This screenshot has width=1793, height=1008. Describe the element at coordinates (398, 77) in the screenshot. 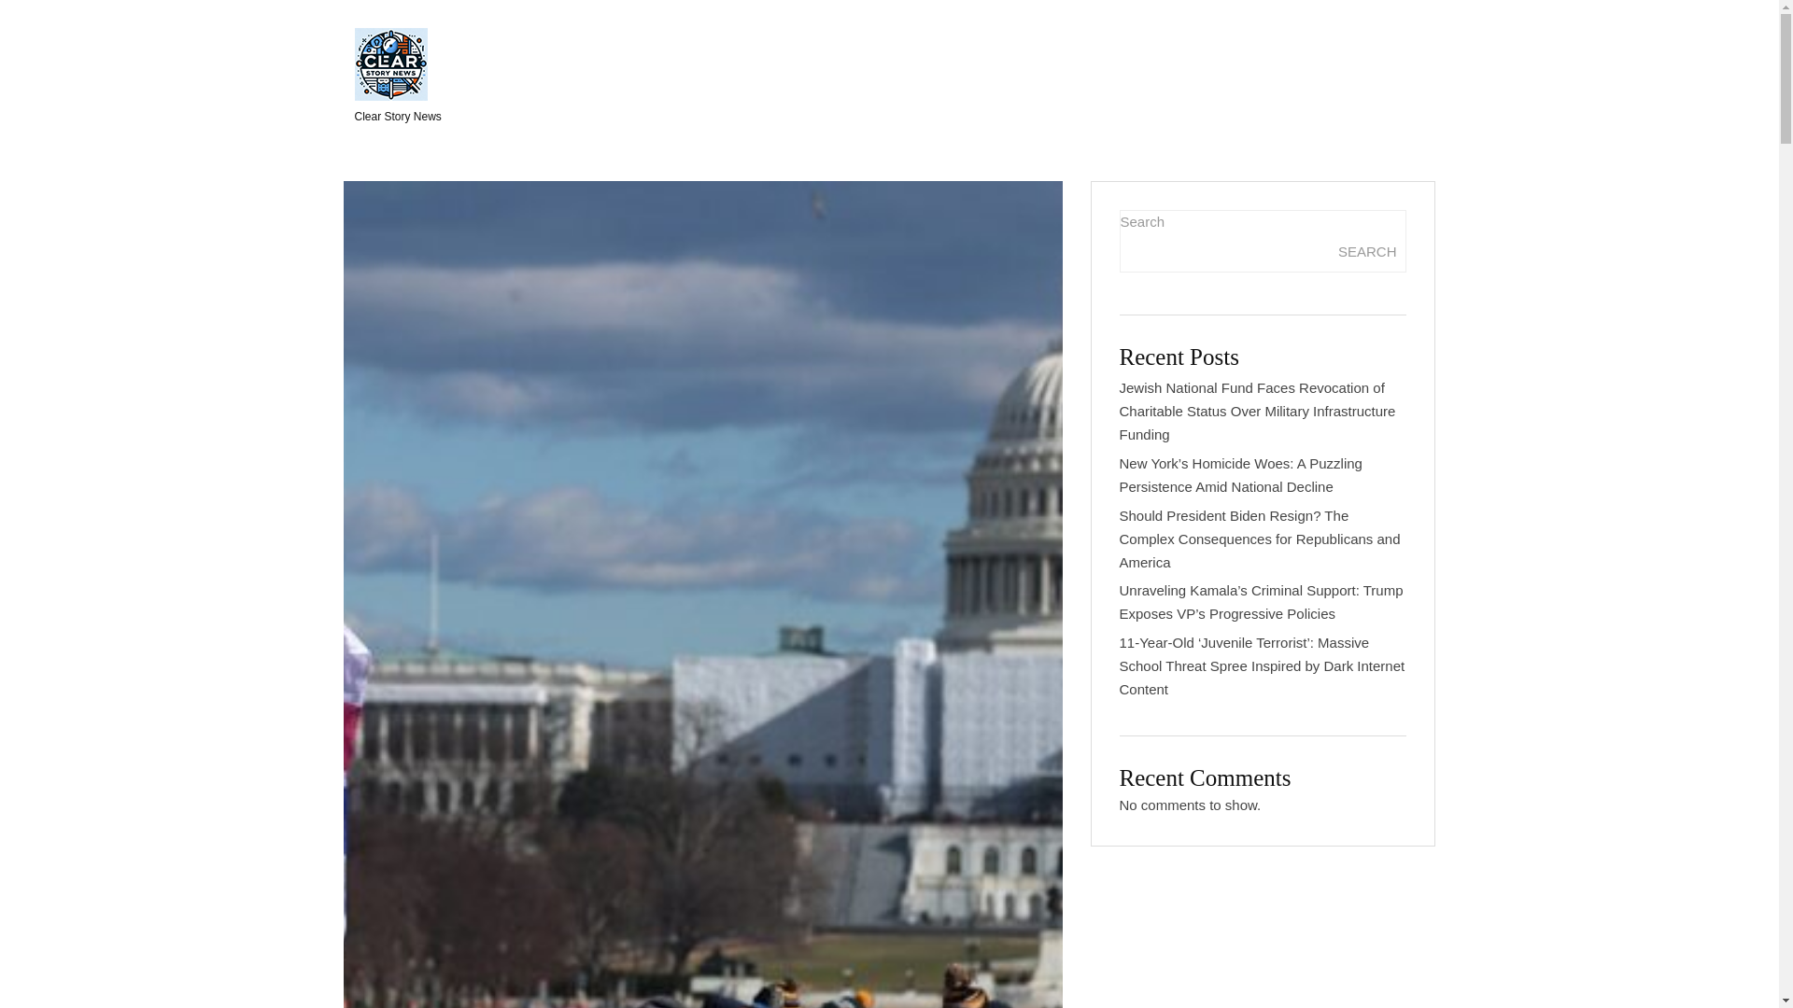

I see `Clear Story News` at that location.